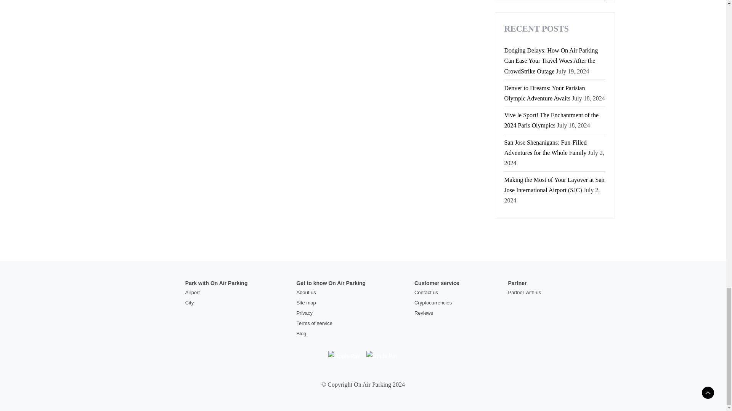  Describe the element at coordinates (344, 355) in the screenshot. I see `Download Apple Store` at that location.